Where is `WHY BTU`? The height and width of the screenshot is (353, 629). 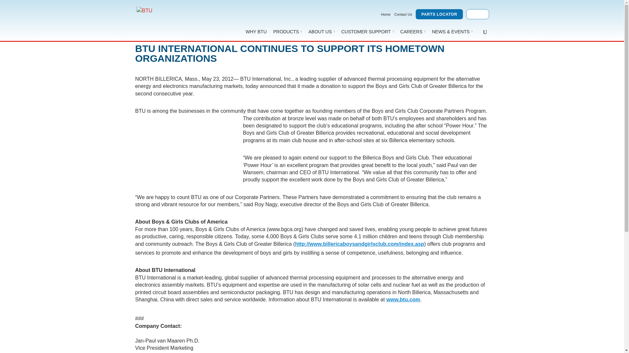 WHY BTU is located at coordinates (256, 31).